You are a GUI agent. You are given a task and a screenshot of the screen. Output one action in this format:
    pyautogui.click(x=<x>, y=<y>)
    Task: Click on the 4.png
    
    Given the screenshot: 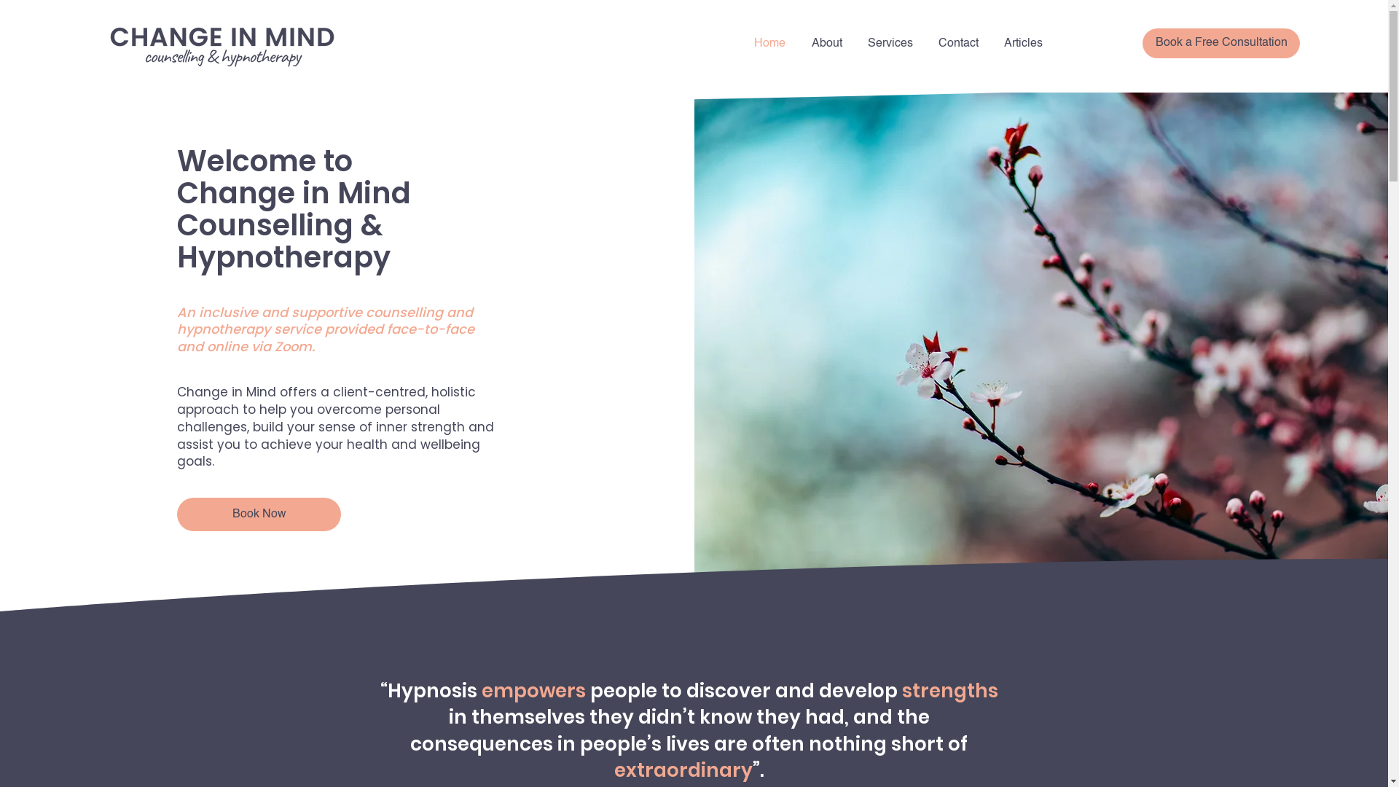 What is the action you would take?
    pyautogui.click(x=222, y=44)
    